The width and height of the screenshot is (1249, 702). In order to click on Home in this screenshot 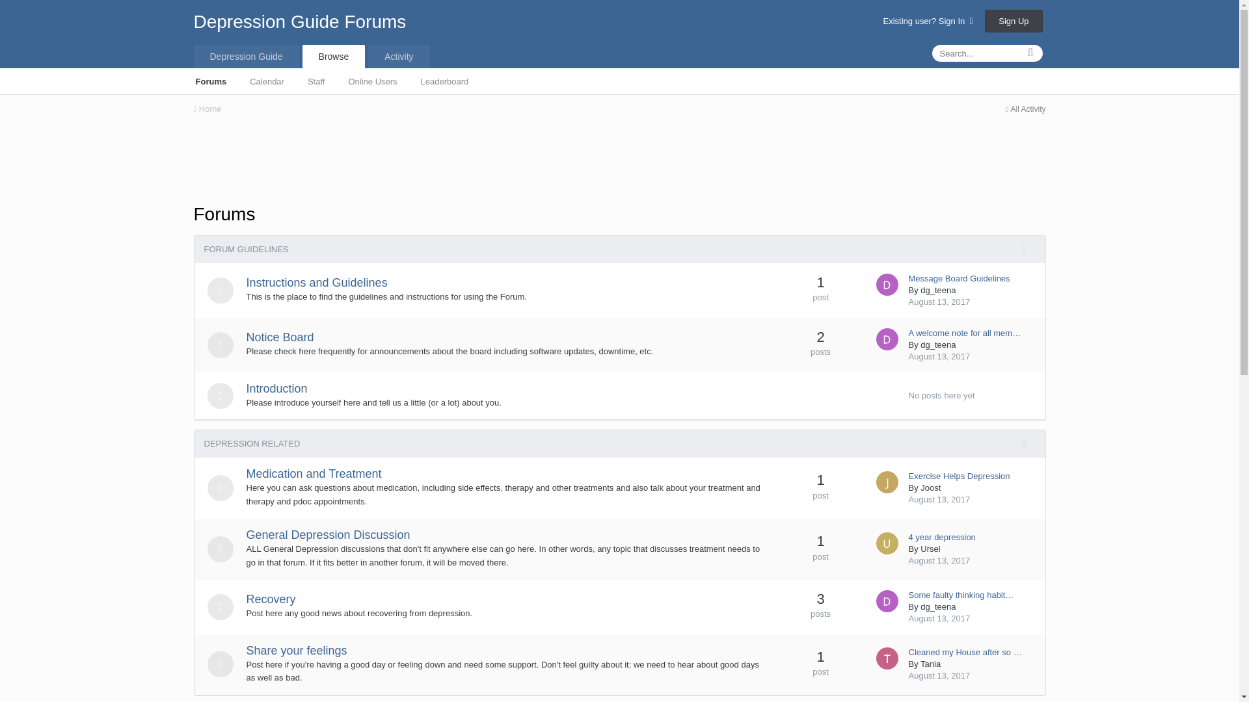, I will do `click(208, 108)`.